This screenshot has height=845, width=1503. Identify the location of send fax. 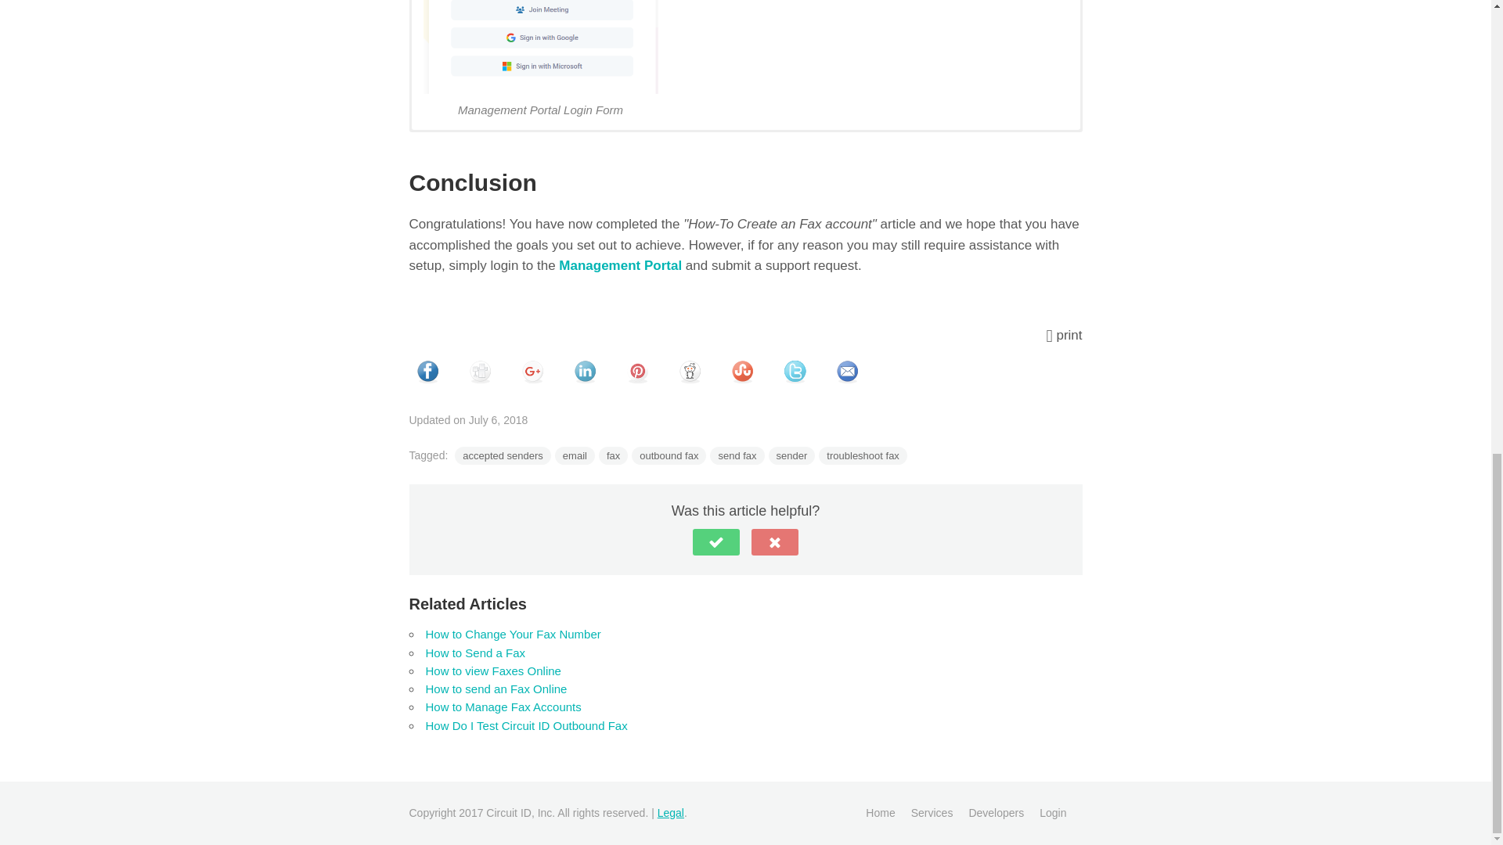
(736, 455).